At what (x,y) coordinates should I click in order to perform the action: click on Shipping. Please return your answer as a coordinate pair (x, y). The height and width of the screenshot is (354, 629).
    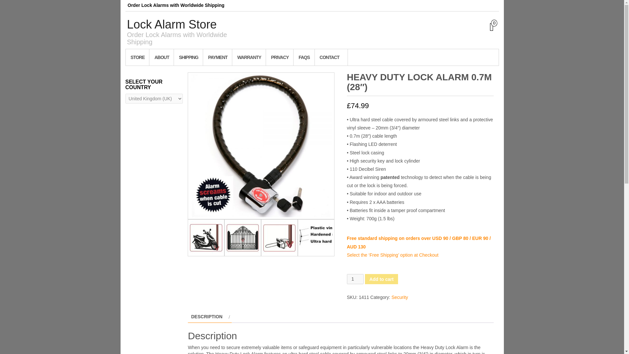
    Looking at the image, I should click on (188, 57).